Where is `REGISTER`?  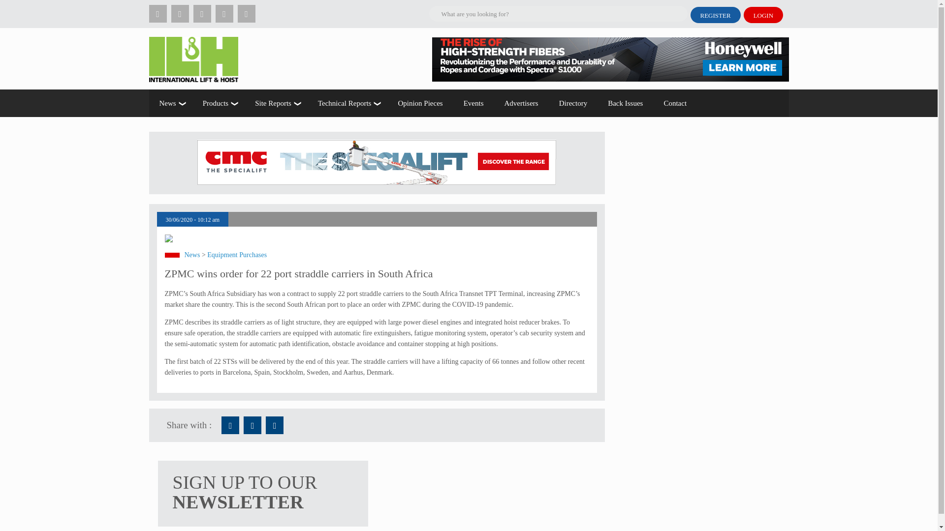 REGISTER is located at coordinates (715, 15).